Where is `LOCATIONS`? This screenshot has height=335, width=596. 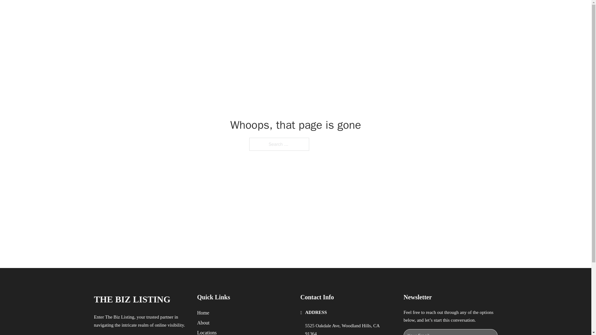
LOCATIONS is located at coordinates (405, 12).